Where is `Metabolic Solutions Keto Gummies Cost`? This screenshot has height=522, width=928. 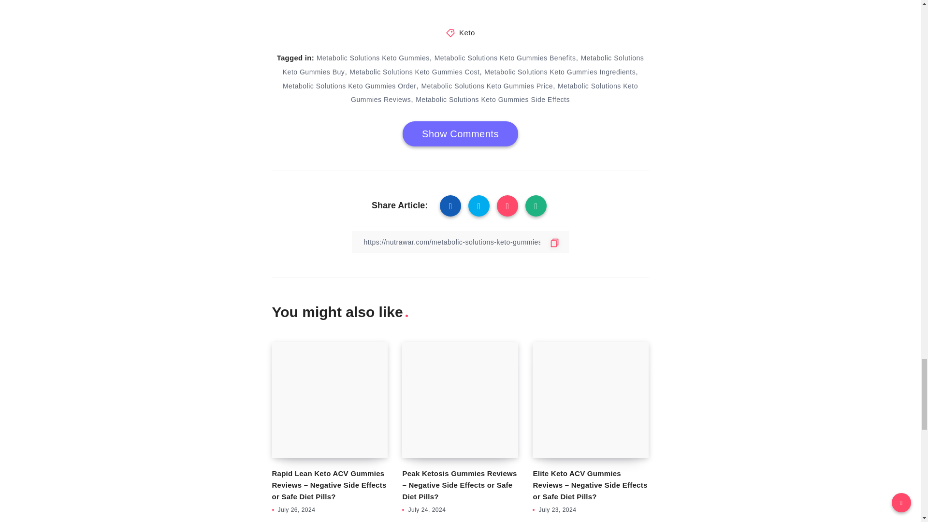 Metabolic Solutions Keto Gummies Cost is located at coordinates (415, 72).